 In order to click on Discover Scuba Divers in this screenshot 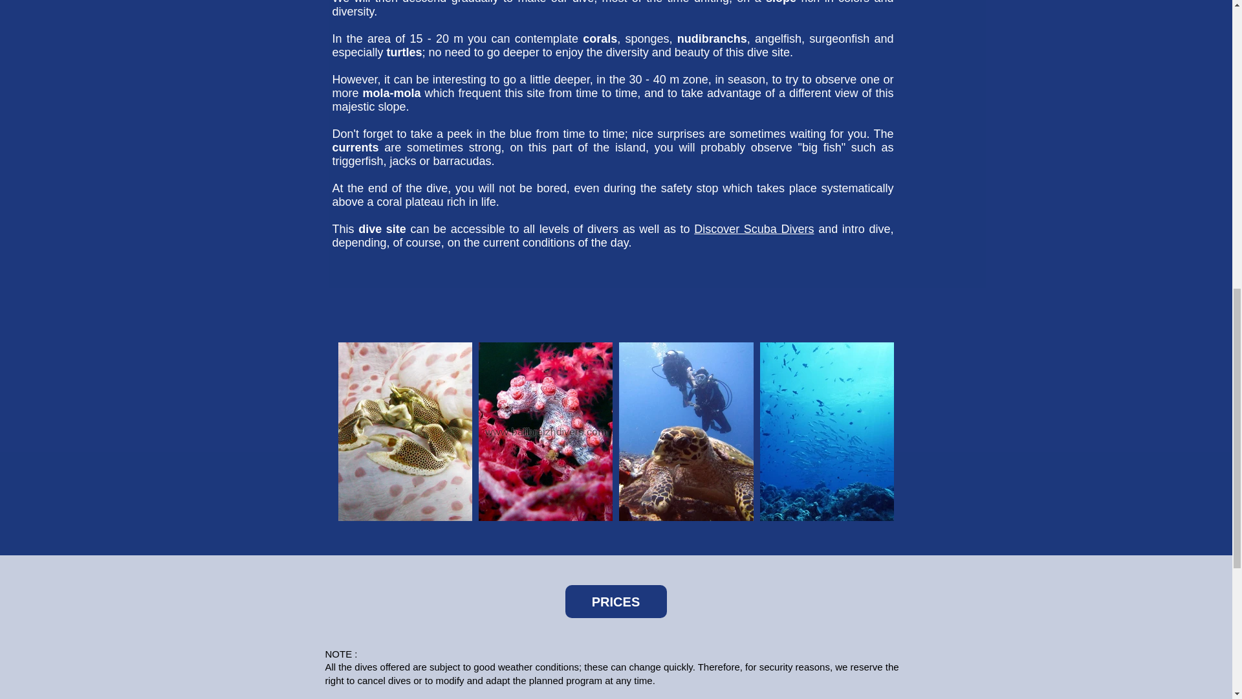, I will do `click(754, 229)`.